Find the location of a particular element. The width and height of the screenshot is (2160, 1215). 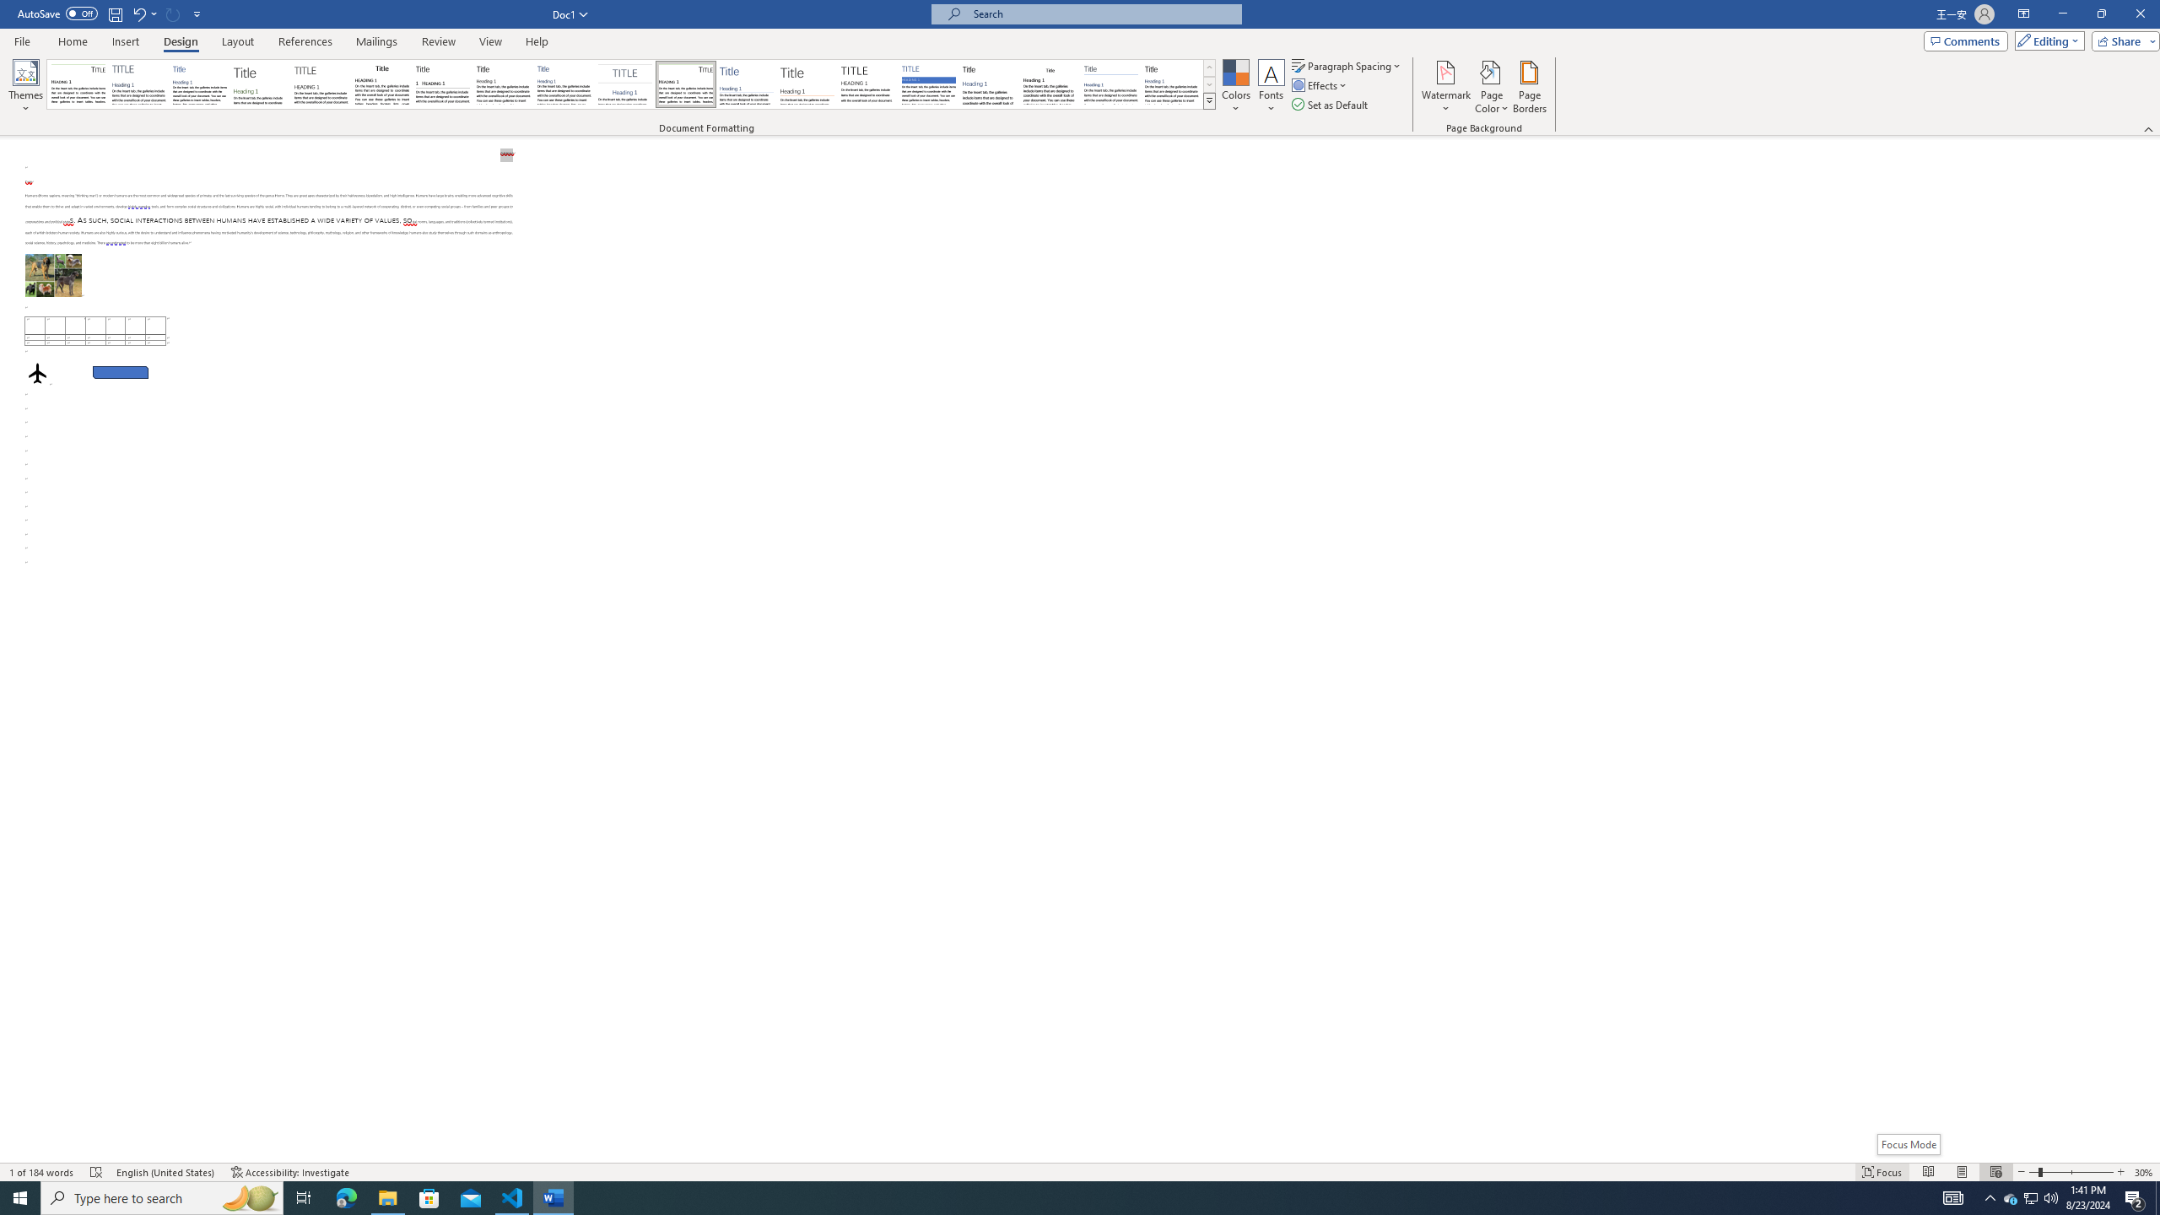

Basic (Stylish) is located at coordinates (261, 84).